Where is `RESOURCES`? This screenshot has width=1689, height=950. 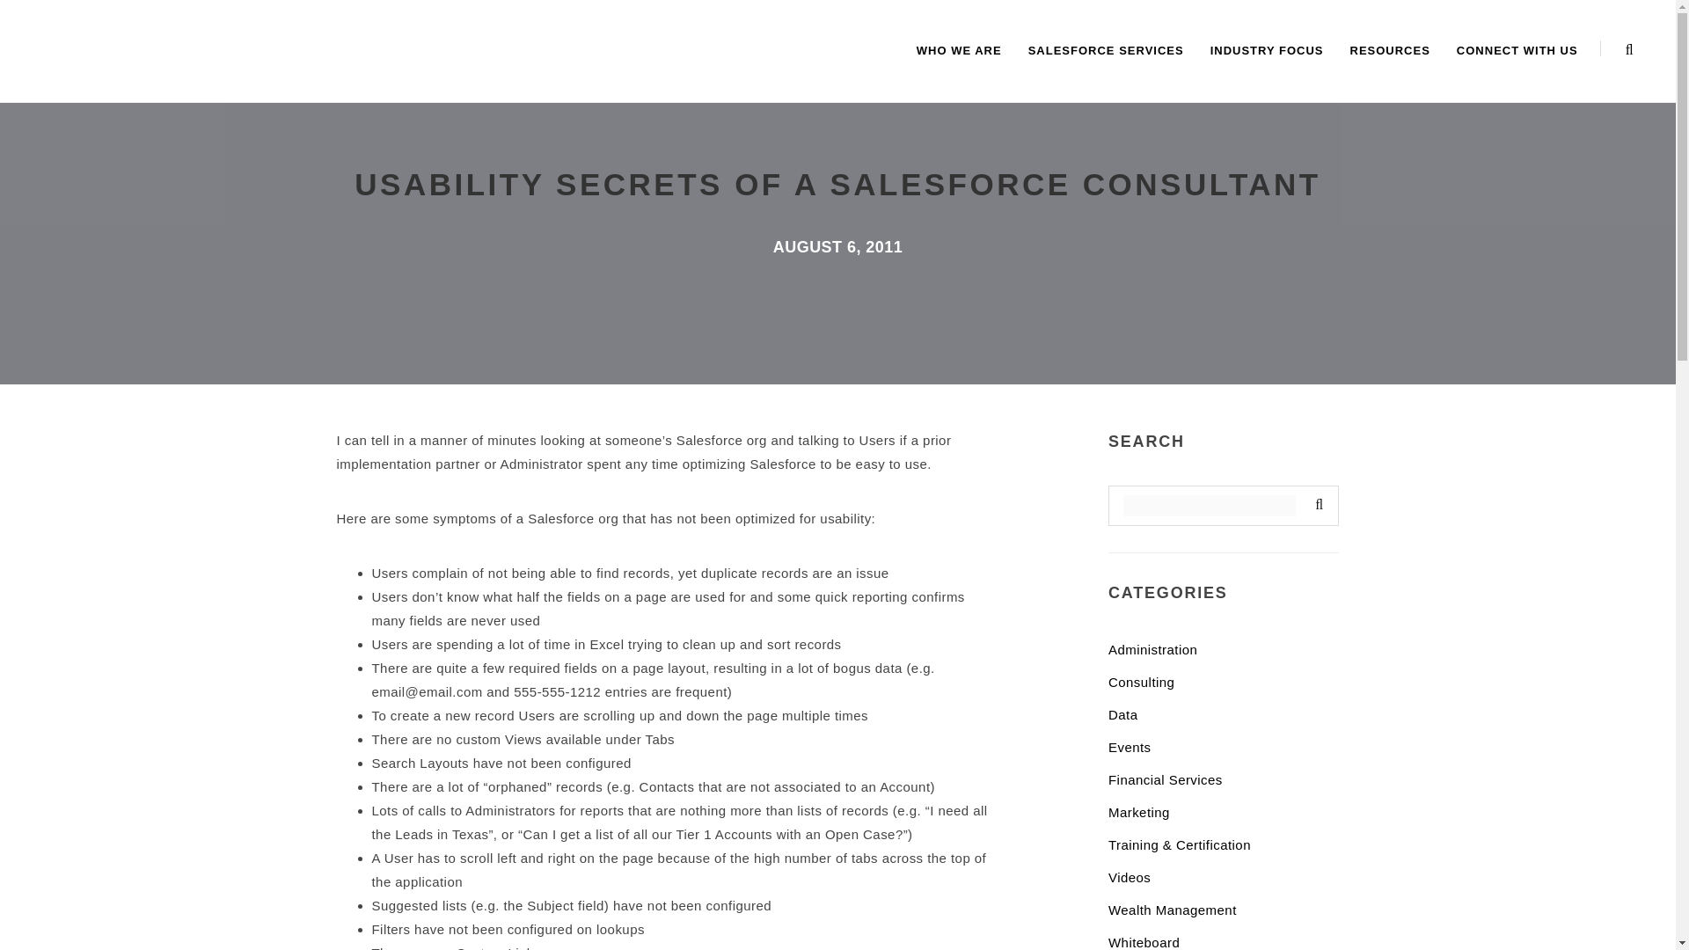 RESOURCES is located at coordinates (1390, 51).